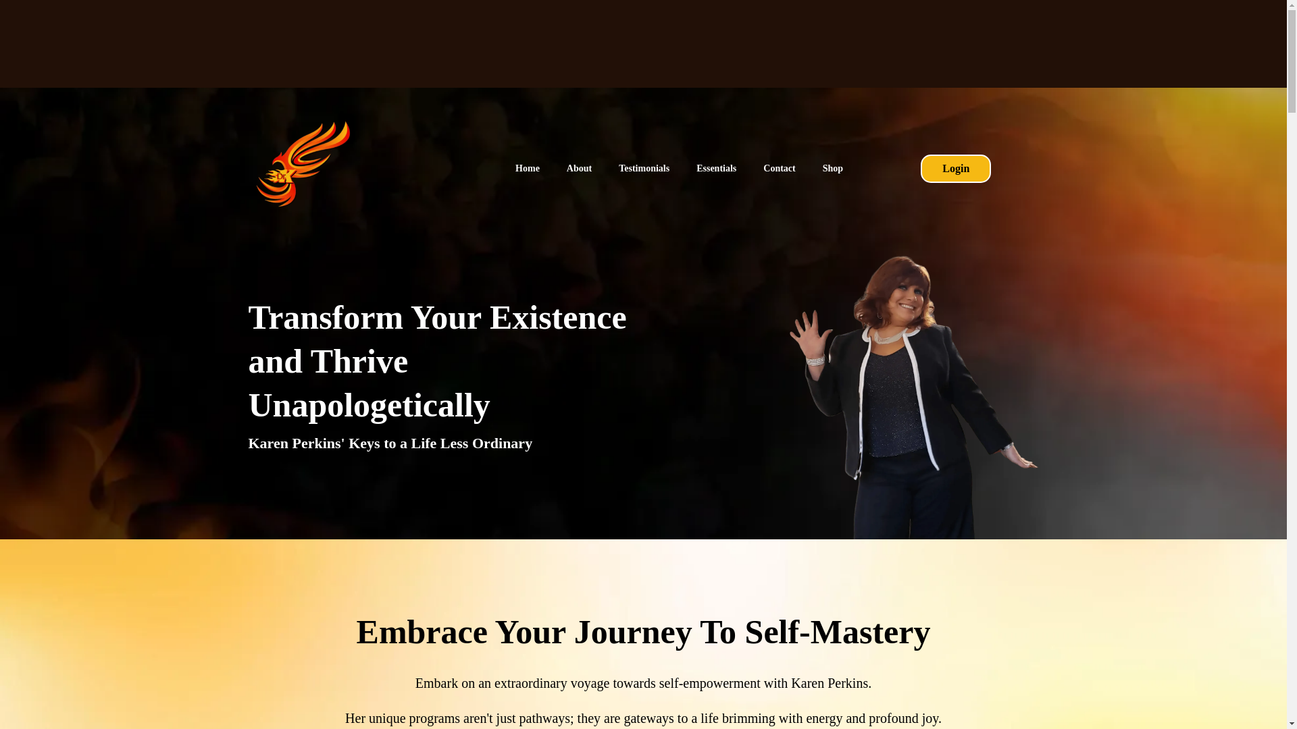  Describe the element at coordinates (832, 169) in the screenshot. I see `Shop` at that location.